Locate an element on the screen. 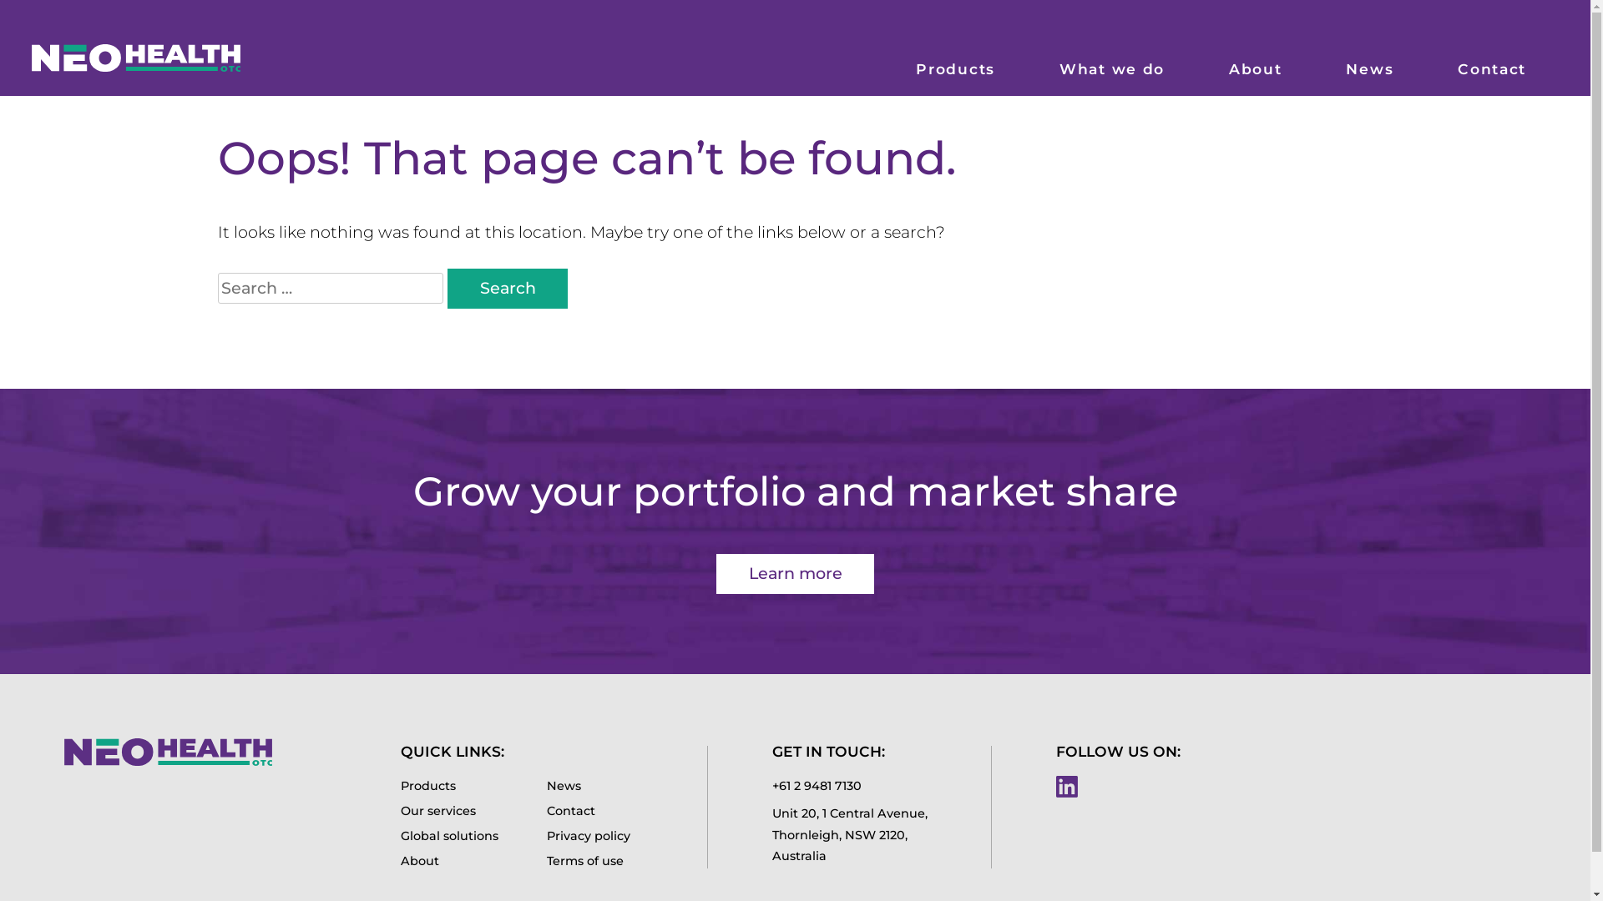  About is located at coordinates (449, 862).